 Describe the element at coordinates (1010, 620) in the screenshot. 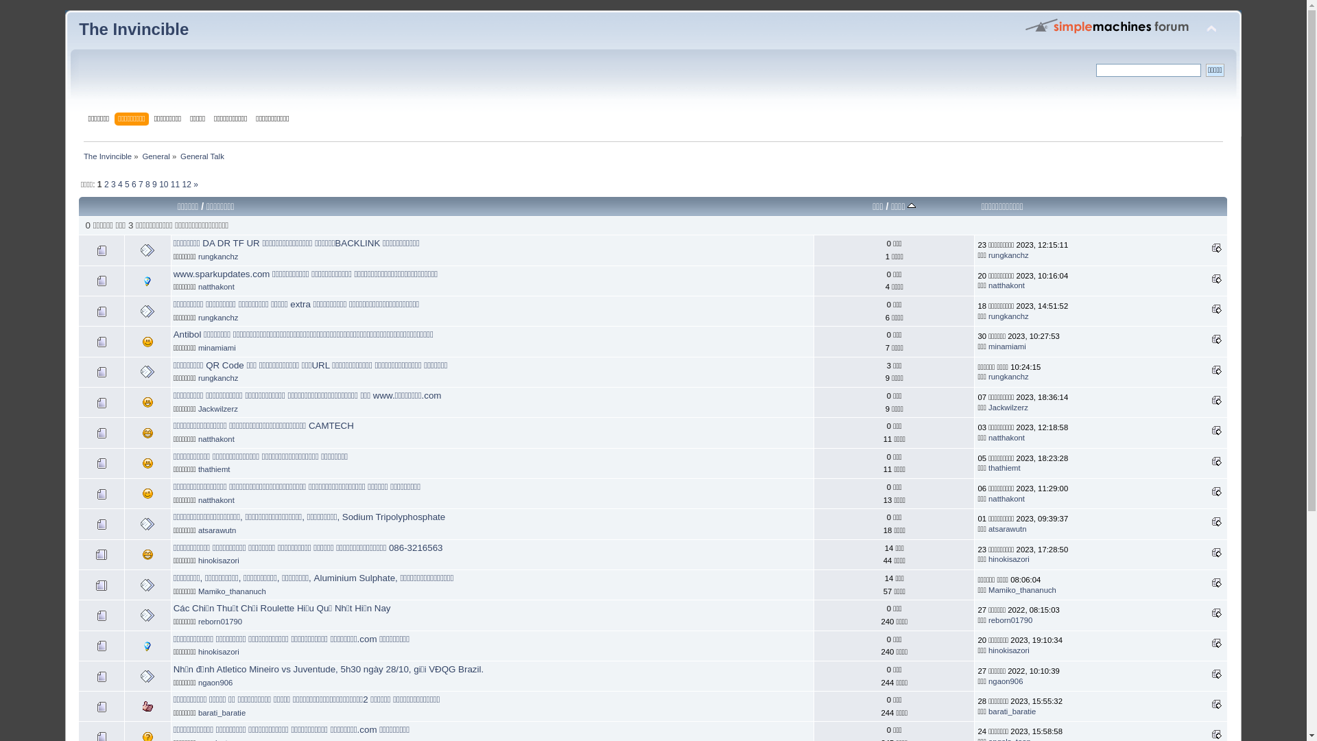

I see `reborn01790` at that location.